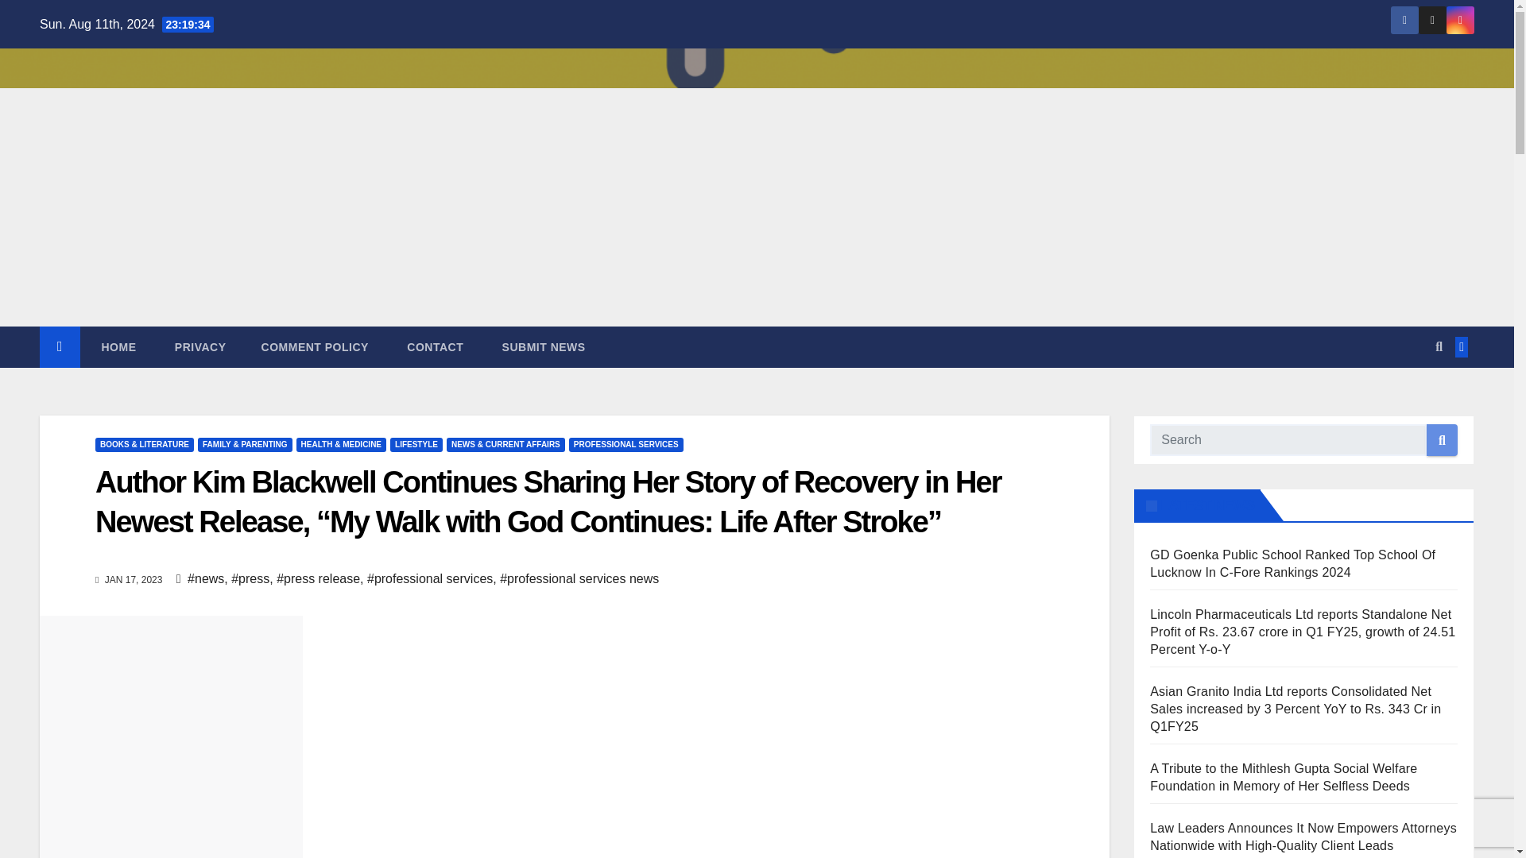 Image resolution: width=1526 pixels, height=858 pixels. What do you see at coordinates (117, 347) in the screenshot?
I see `PressRelease.cc` at bounding box center [117, 347].